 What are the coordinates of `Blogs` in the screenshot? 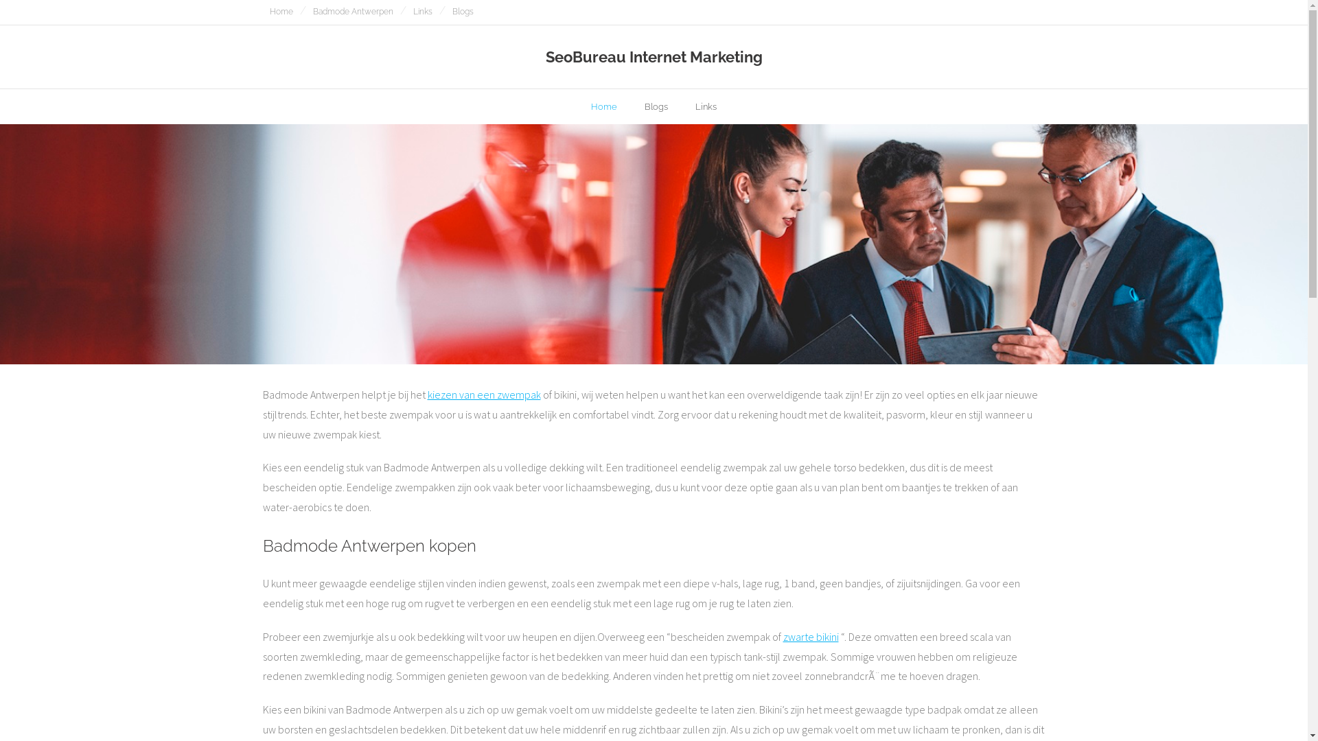 It's located at (656, 107).